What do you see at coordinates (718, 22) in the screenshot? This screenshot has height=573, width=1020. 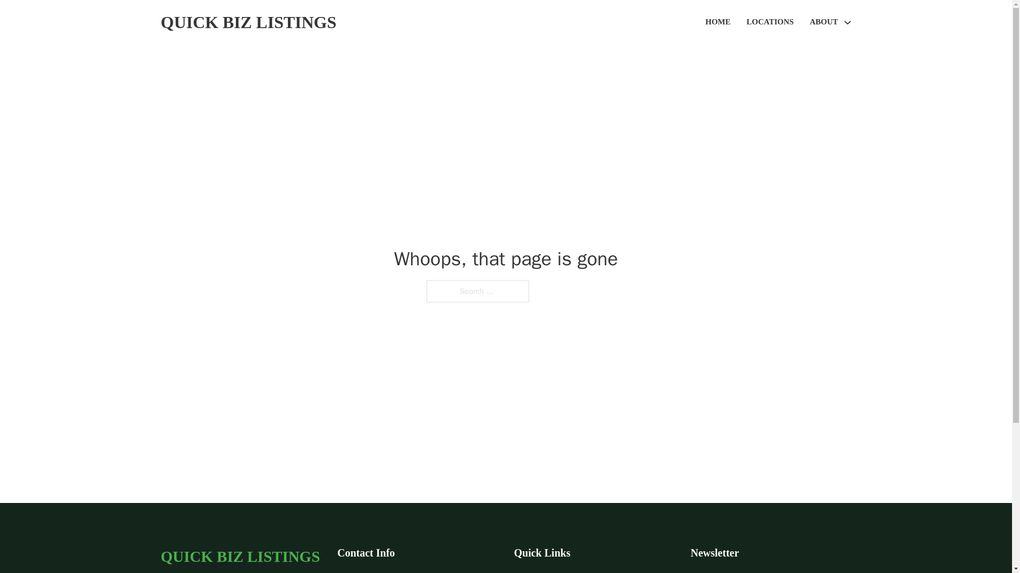 I see `HOME` at bounding box center [718, 22].